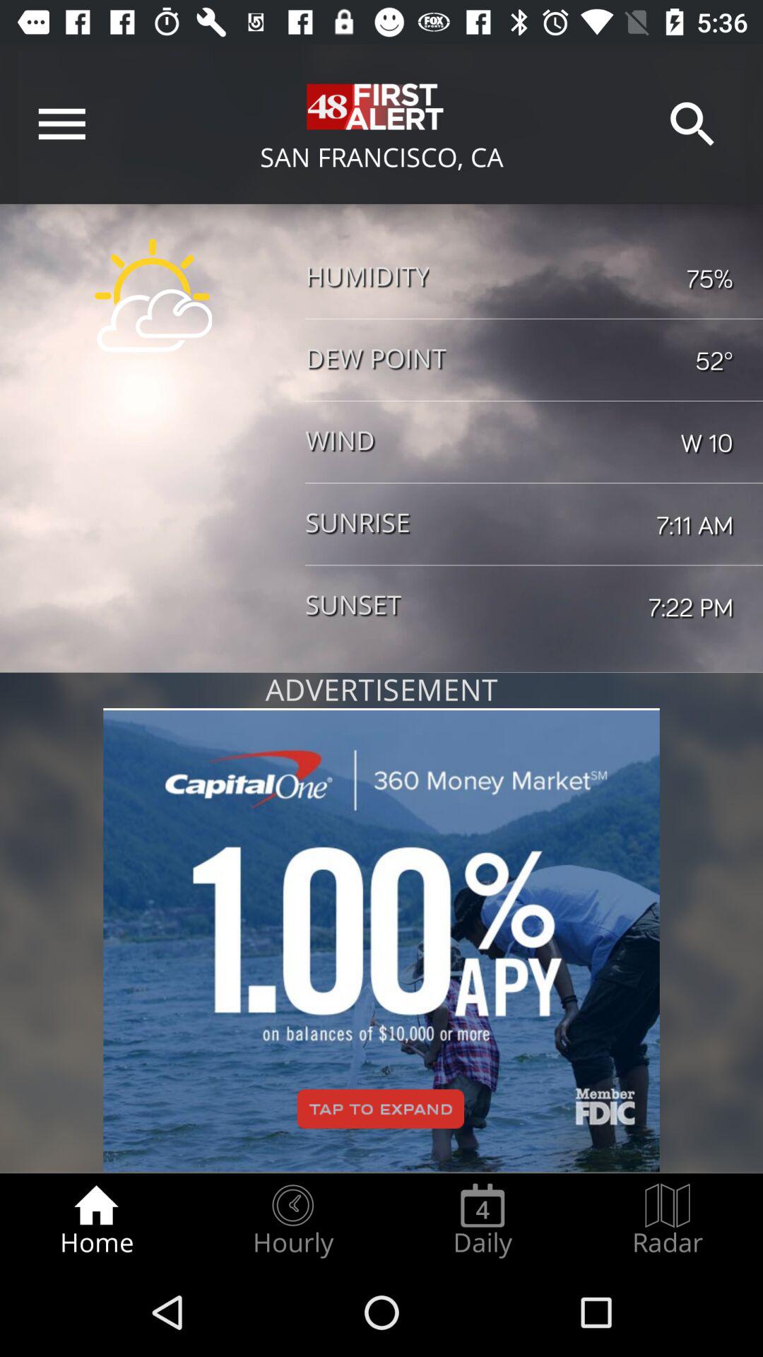 The width and height of the screenshot is (763, 1357). I want to click on advertising, so click(381, 940).